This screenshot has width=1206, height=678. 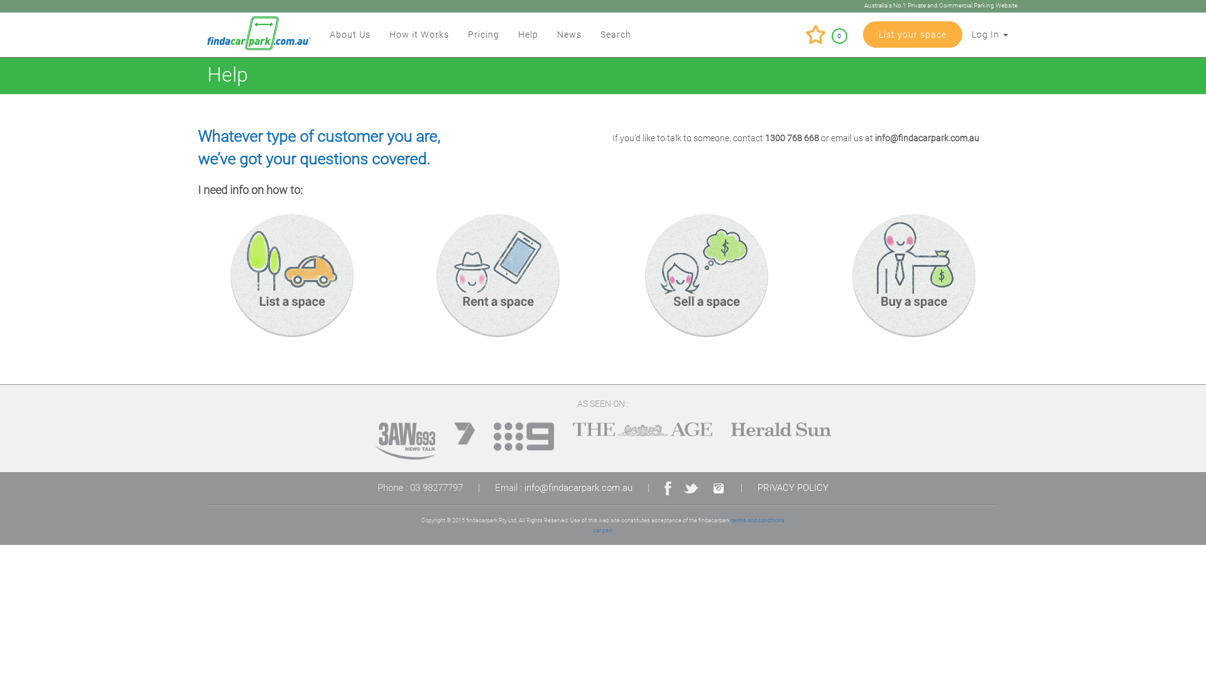 I want to click on Log In, so click(x=990, y=35).